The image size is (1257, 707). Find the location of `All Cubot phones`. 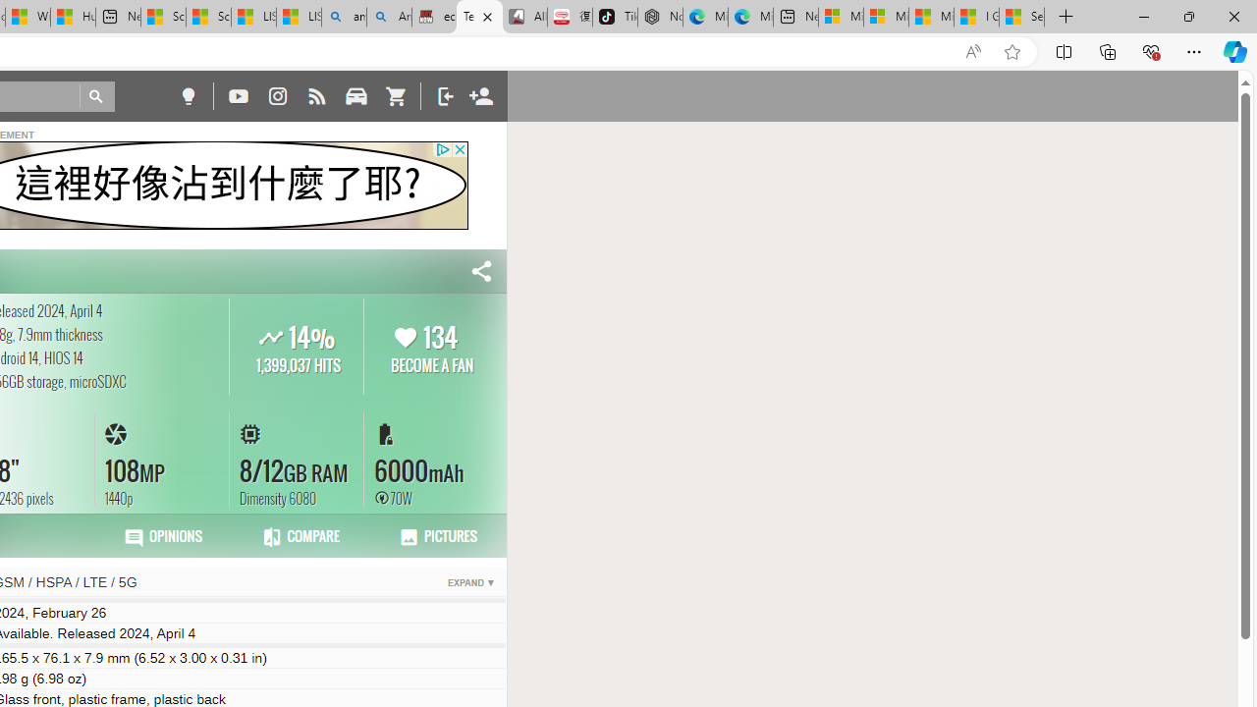

All Cubot phones is located at coordinates (524, 18).